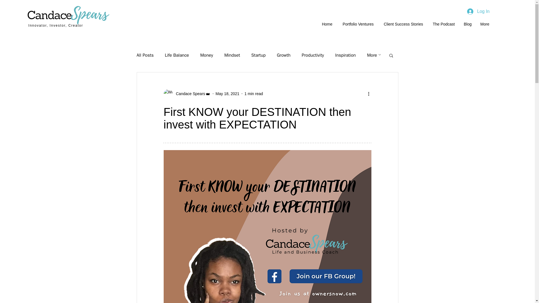 This screenshot has height=303, width=539. What do you see at coordinates (258, 55) in the screenshot?
I see `Startup` at bounding box center [258, 55].